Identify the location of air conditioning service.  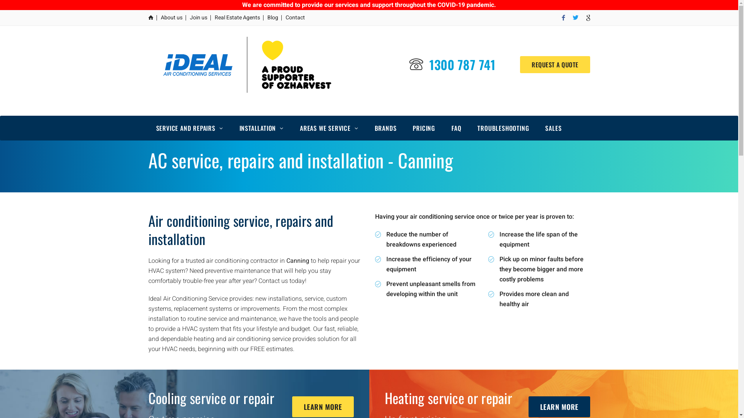
(246, 65).